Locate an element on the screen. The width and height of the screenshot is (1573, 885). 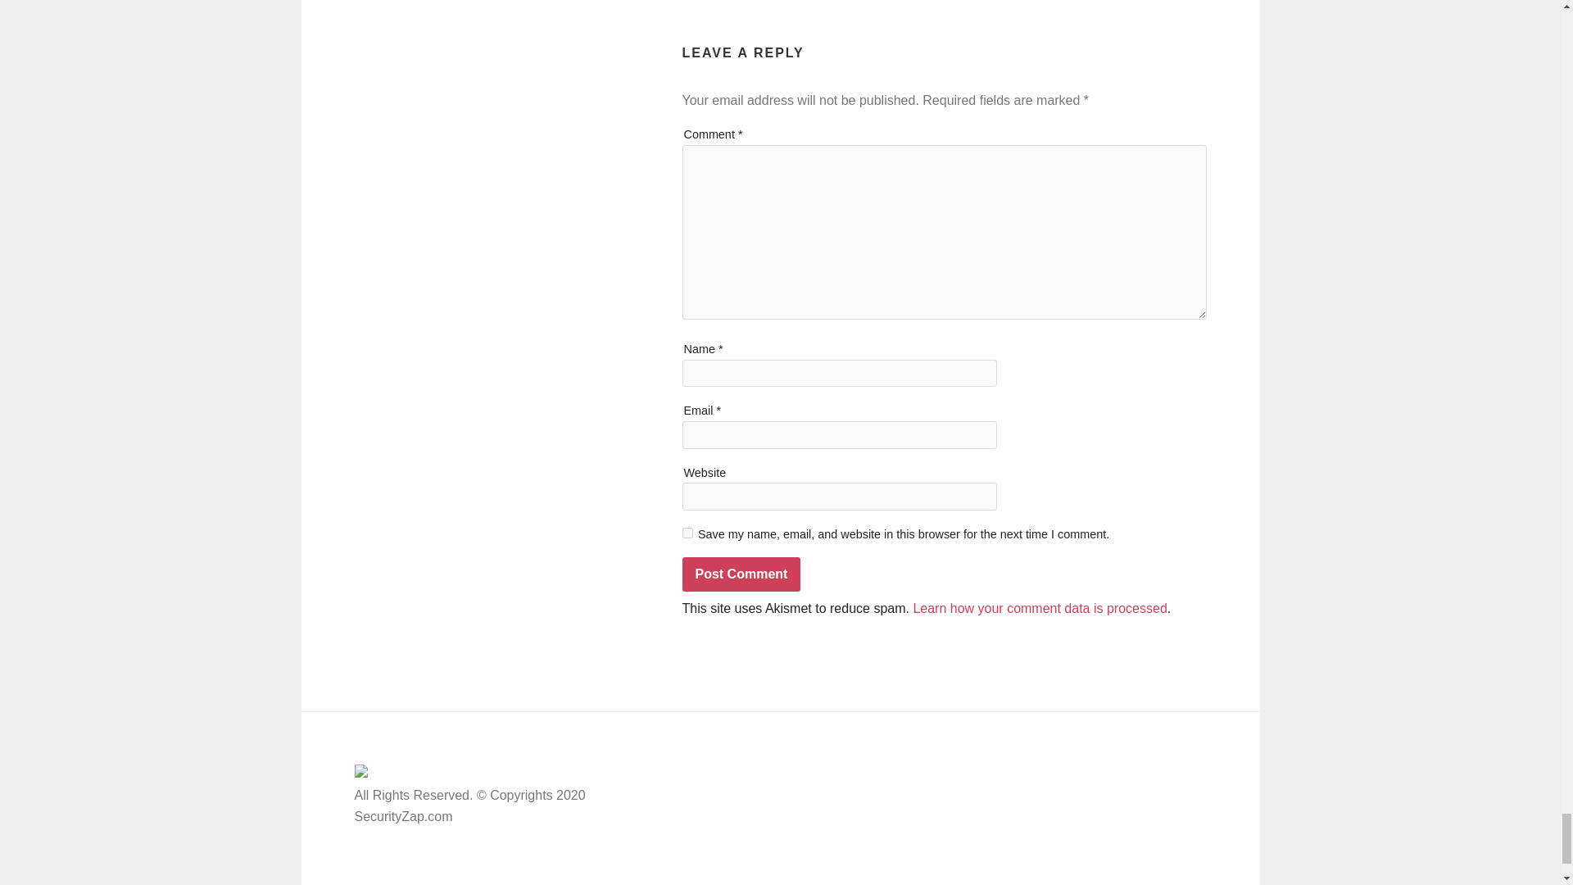
yes is located at coordinates (687, 533).